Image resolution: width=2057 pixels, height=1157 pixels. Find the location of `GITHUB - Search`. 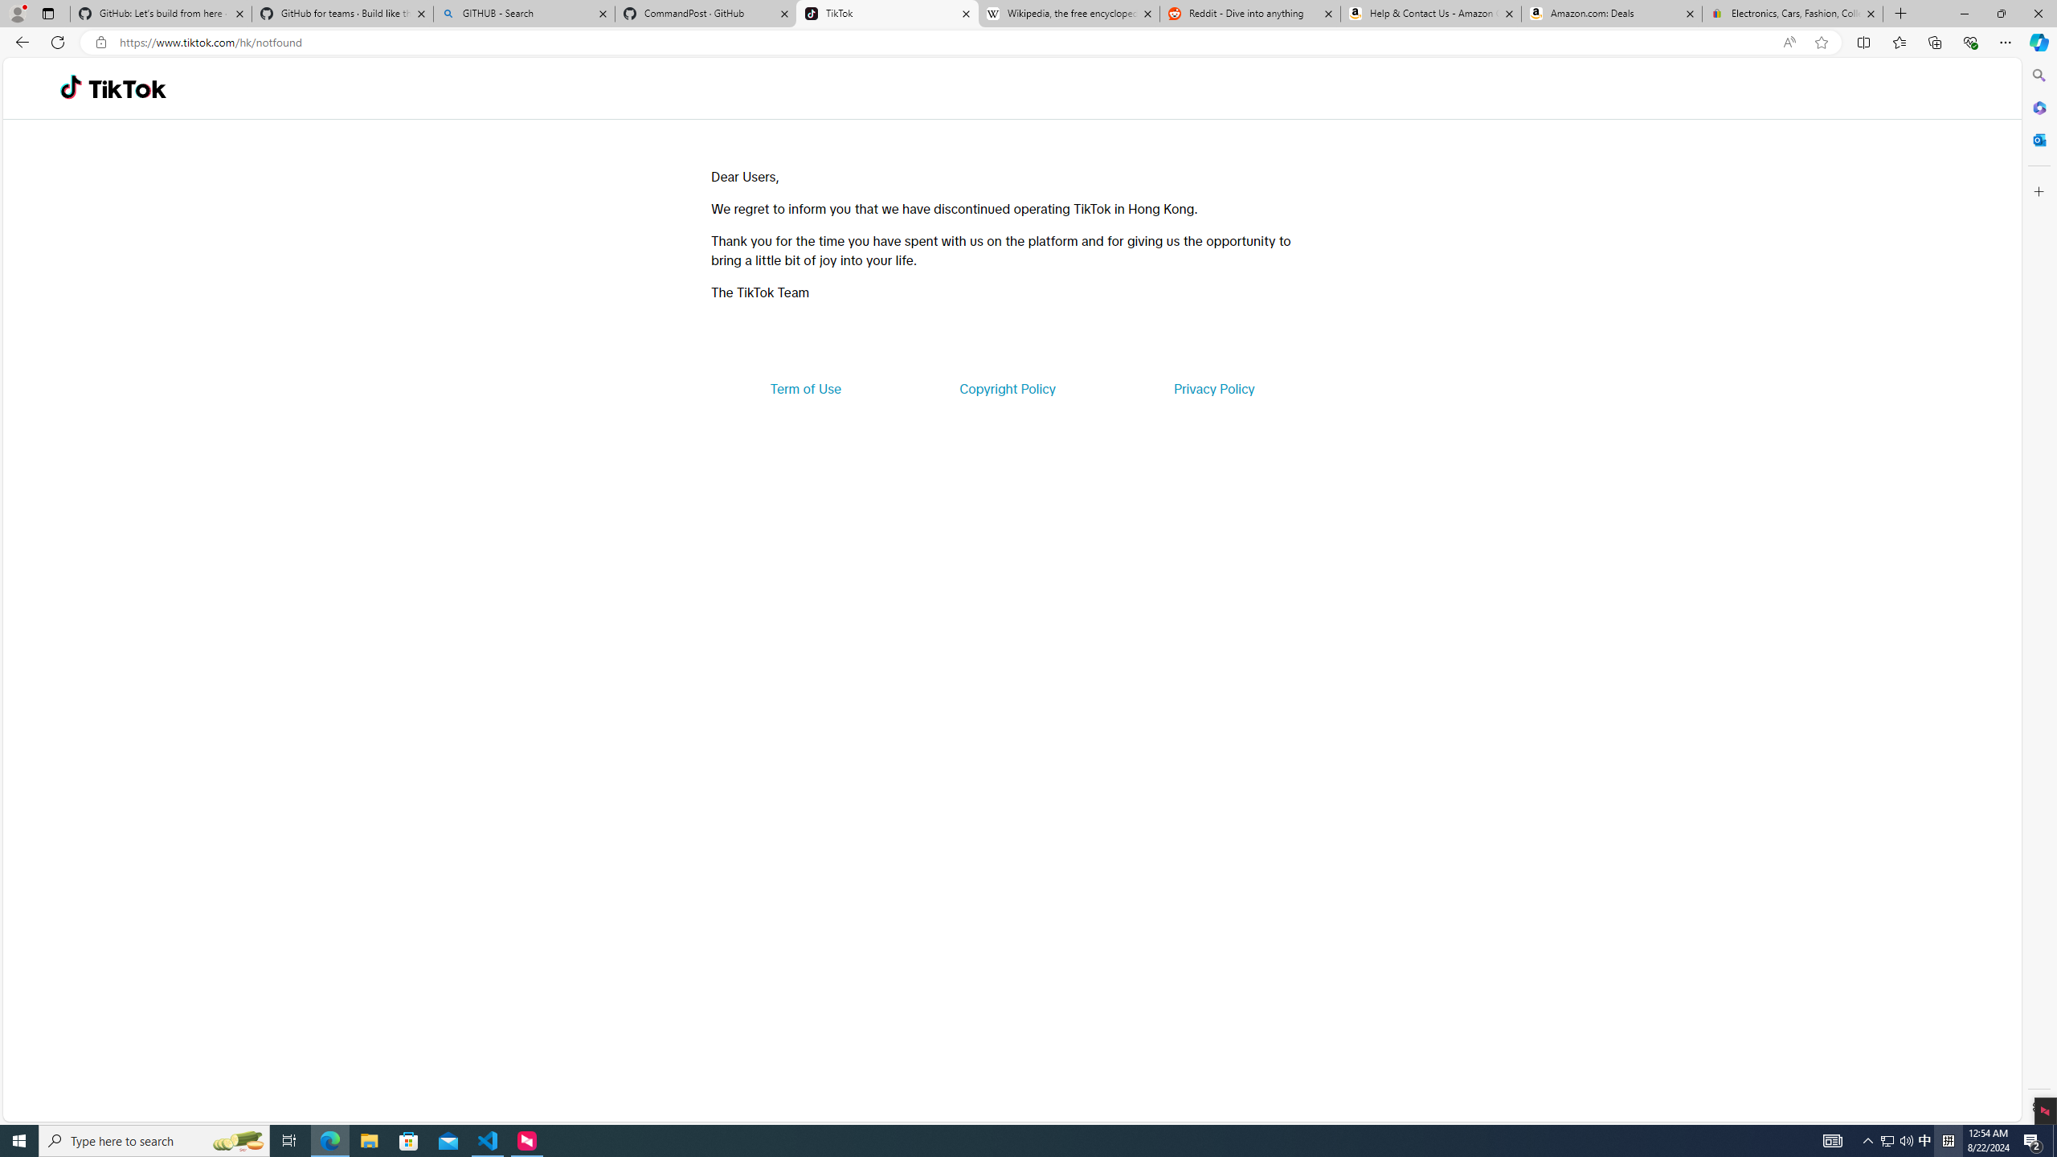

GITHUB - Search is located at coordinates (523, 14).